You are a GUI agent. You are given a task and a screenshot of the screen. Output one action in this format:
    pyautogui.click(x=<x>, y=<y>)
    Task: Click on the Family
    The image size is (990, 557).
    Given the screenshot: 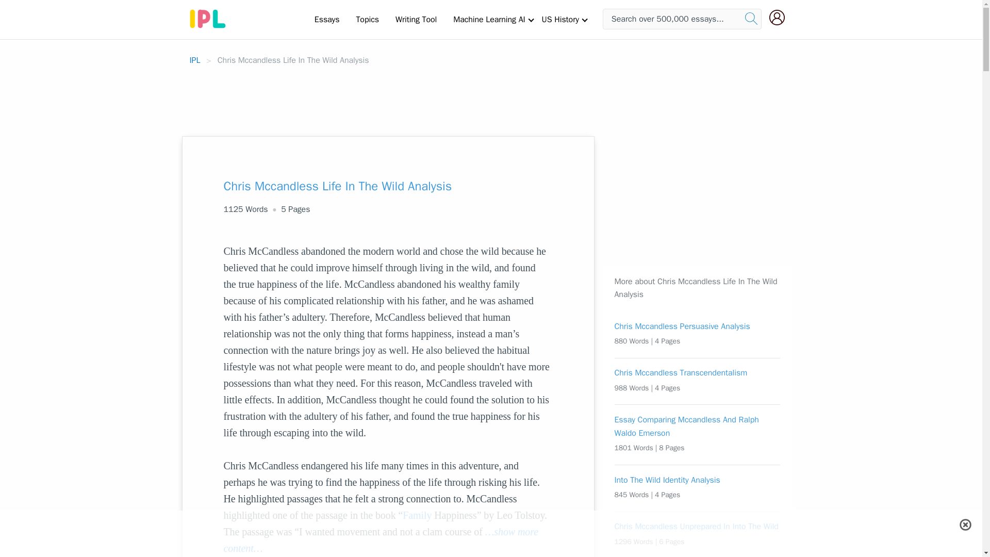 What is the action you would take?
    pyautogui.click(x=417, y=515)
    